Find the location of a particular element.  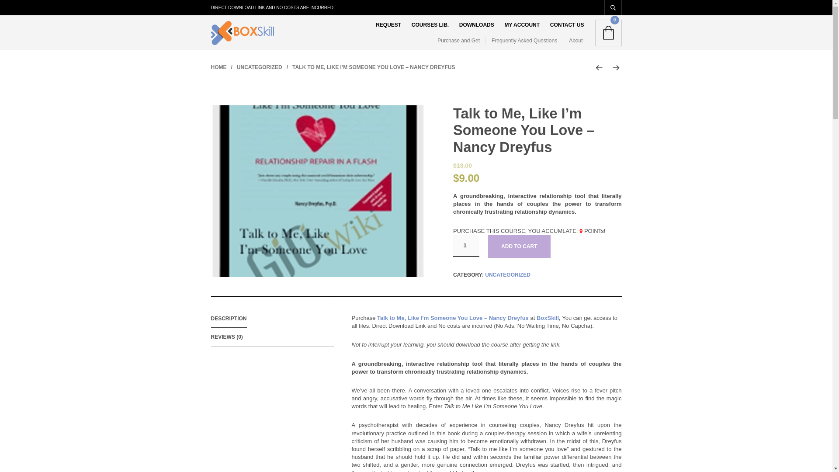

0 is located at coordinates (608, 33).